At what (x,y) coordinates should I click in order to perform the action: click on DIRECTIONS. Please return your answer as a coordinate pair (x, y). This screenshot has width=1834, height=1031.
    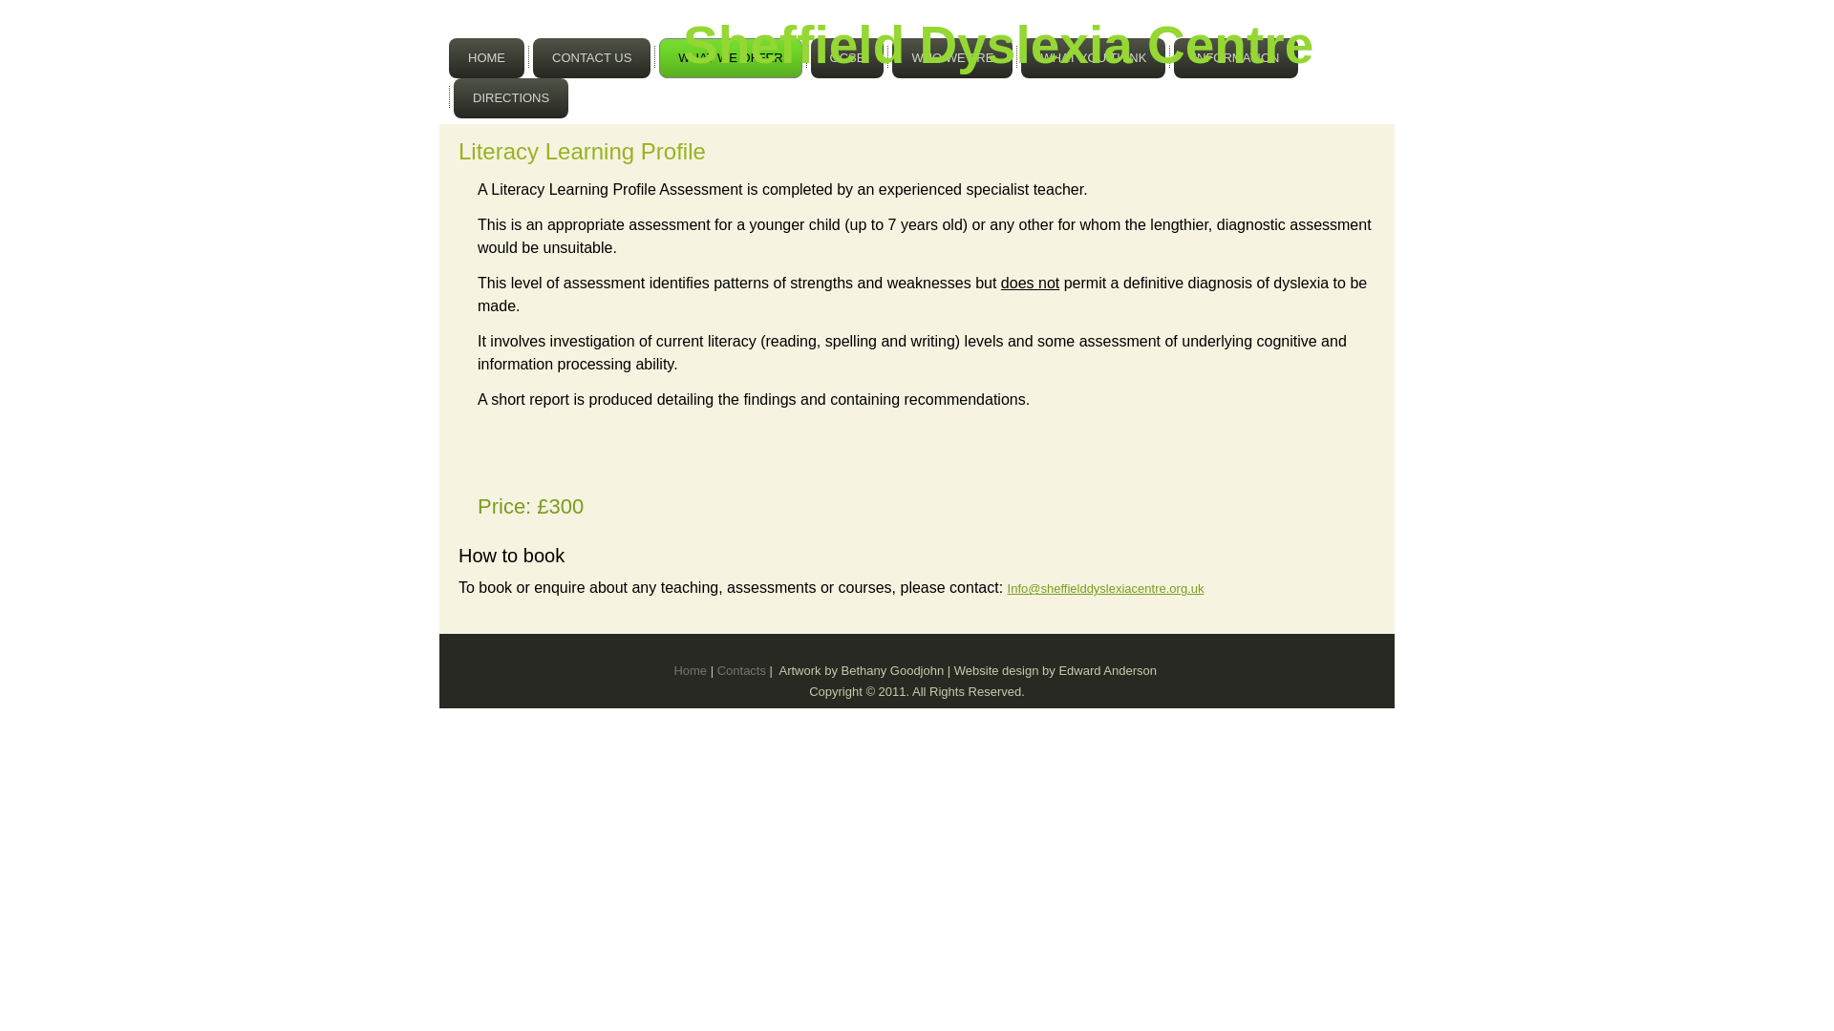
    Looking at the image, I should click on (510, 98).